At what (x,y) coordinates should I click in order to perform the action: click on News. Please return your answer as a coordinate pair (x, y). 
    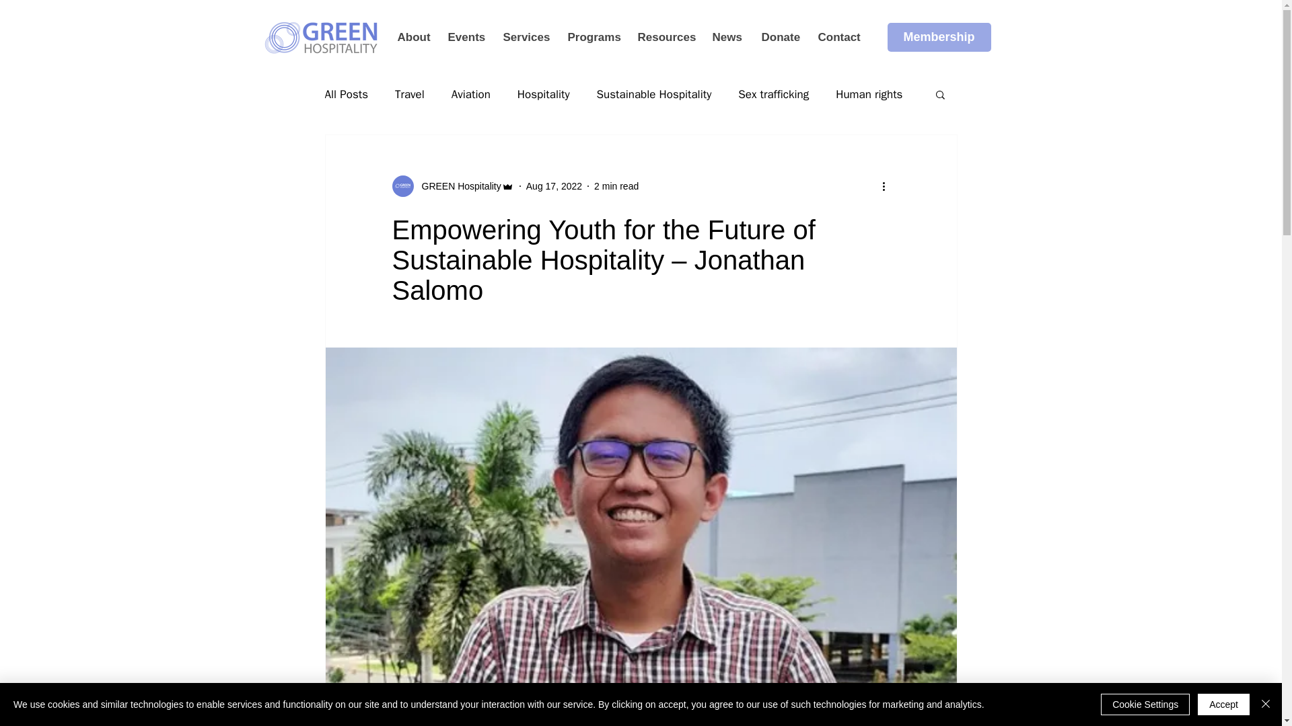
    Looking at the image, I should click on (725, 37).